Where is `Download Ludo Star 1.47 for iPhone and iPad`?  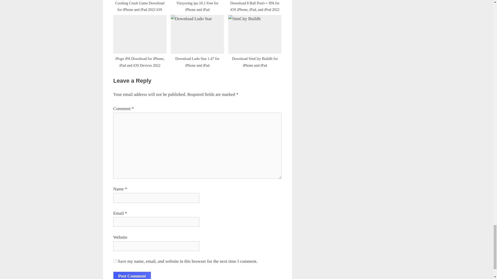
Download Ludo Star 1.47 for iPhone and iPad is located at coordinates (197, 40).